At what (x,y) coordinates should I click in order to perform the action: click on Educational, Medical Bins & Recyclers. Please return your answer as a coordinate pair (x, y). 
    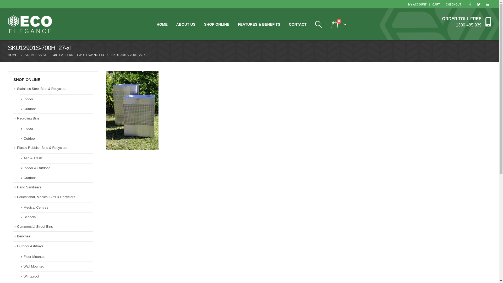
    Looking at the image, I should click on (46, 197).